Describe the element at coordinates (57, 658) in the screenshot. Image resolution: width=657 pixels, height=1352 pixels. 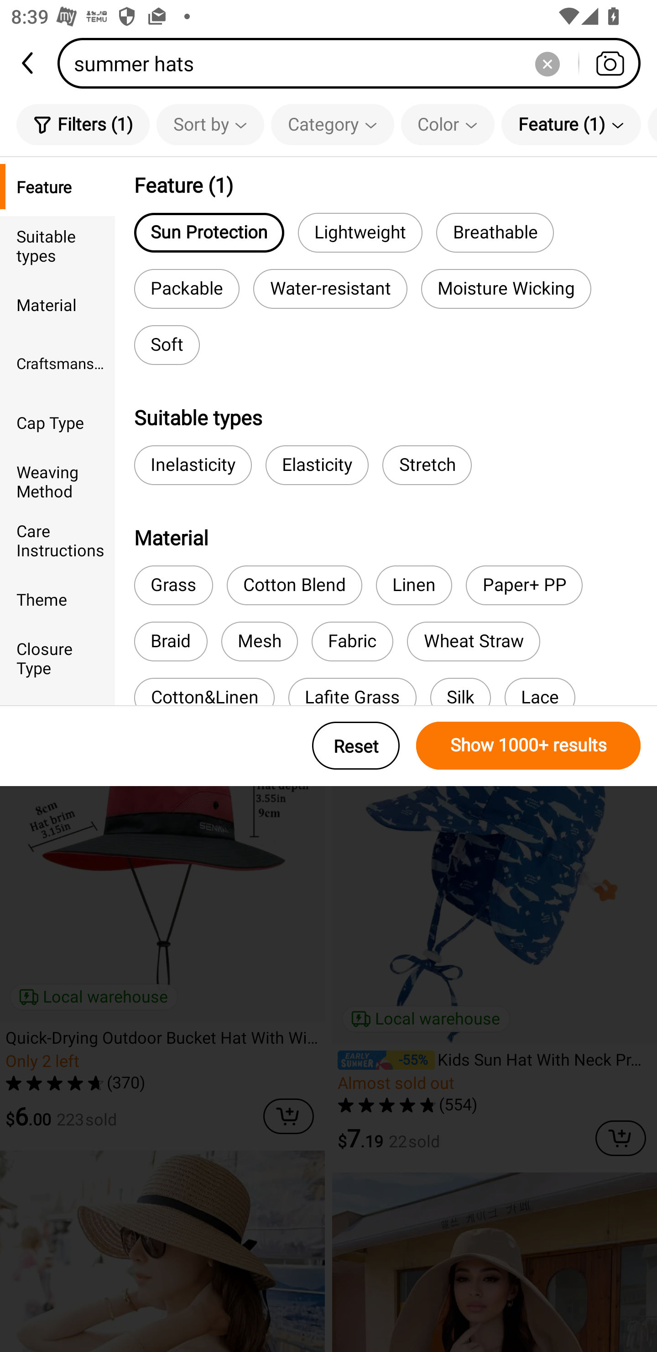
I see `Closure Type` at that location.